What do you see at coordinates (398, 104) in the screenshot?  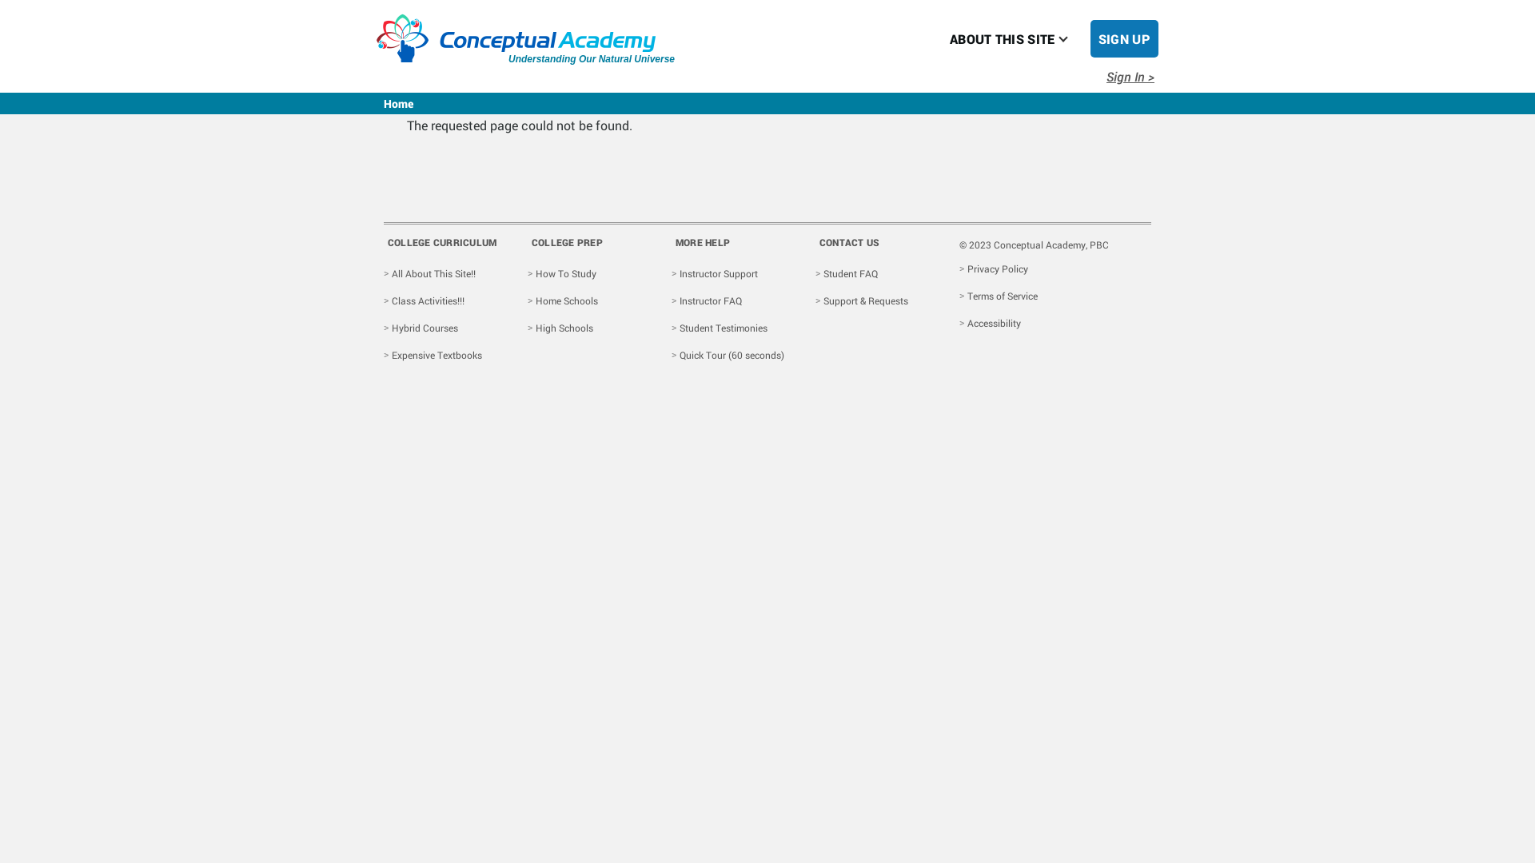 I see `Home` at bounding box center [398, 104].